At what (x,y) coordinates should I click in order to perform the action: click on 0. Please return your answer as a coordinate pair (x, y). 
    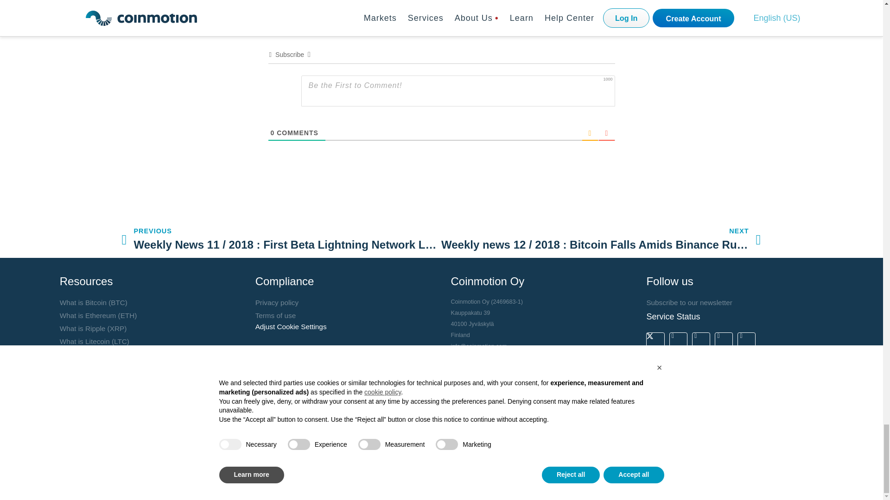
    Looking at the image, I should click on (273, 132).